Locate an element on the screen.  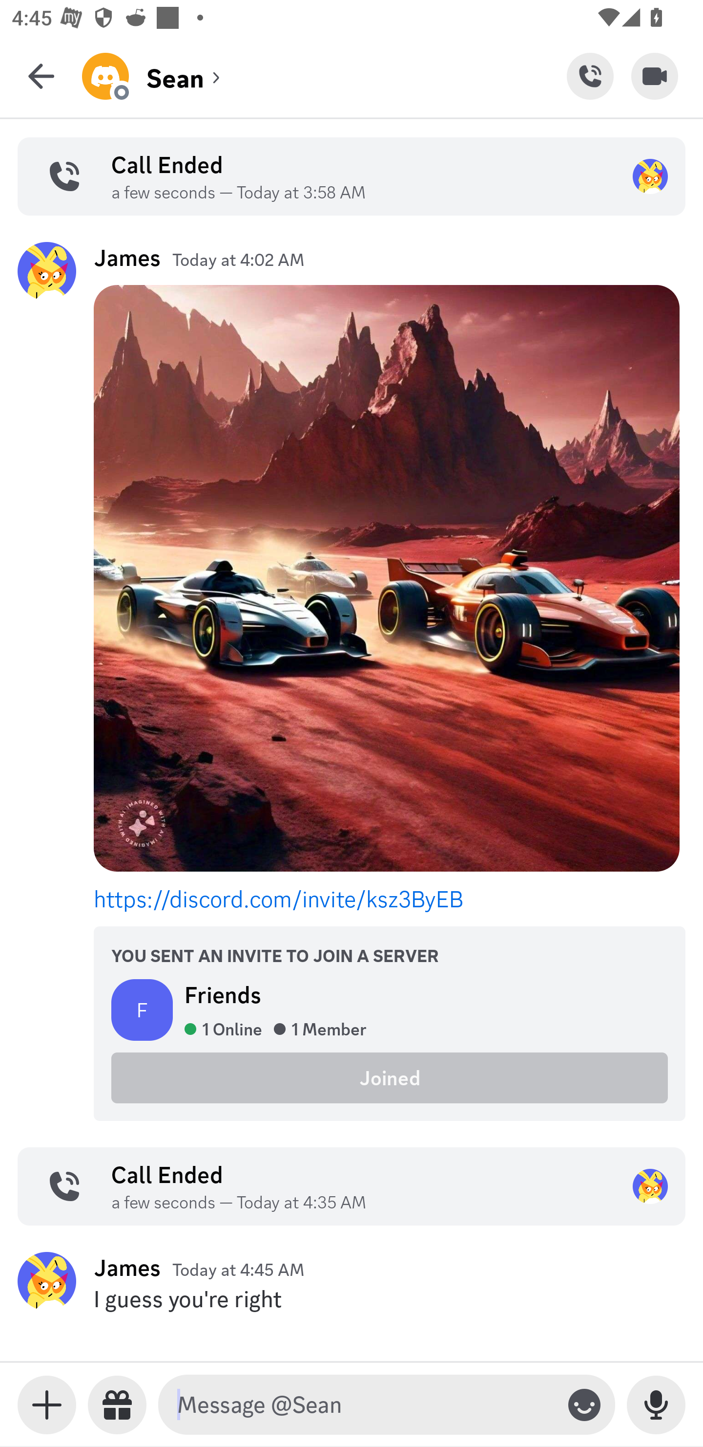
Start Video Call is located at coordinates (655, 76).